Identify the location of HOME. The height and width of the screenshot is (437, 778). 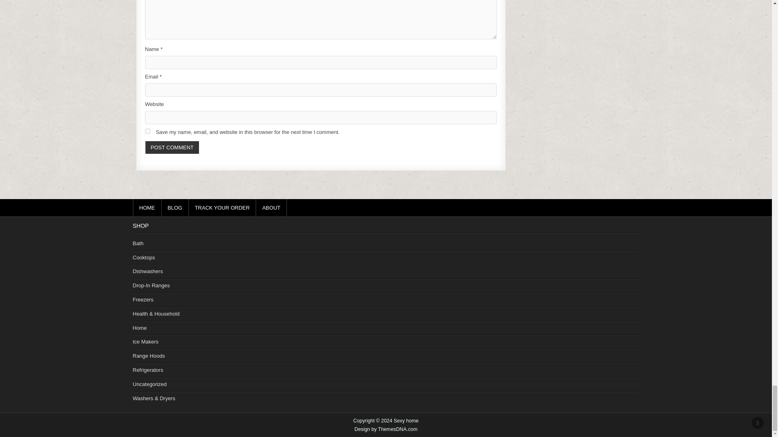
(147, 208).